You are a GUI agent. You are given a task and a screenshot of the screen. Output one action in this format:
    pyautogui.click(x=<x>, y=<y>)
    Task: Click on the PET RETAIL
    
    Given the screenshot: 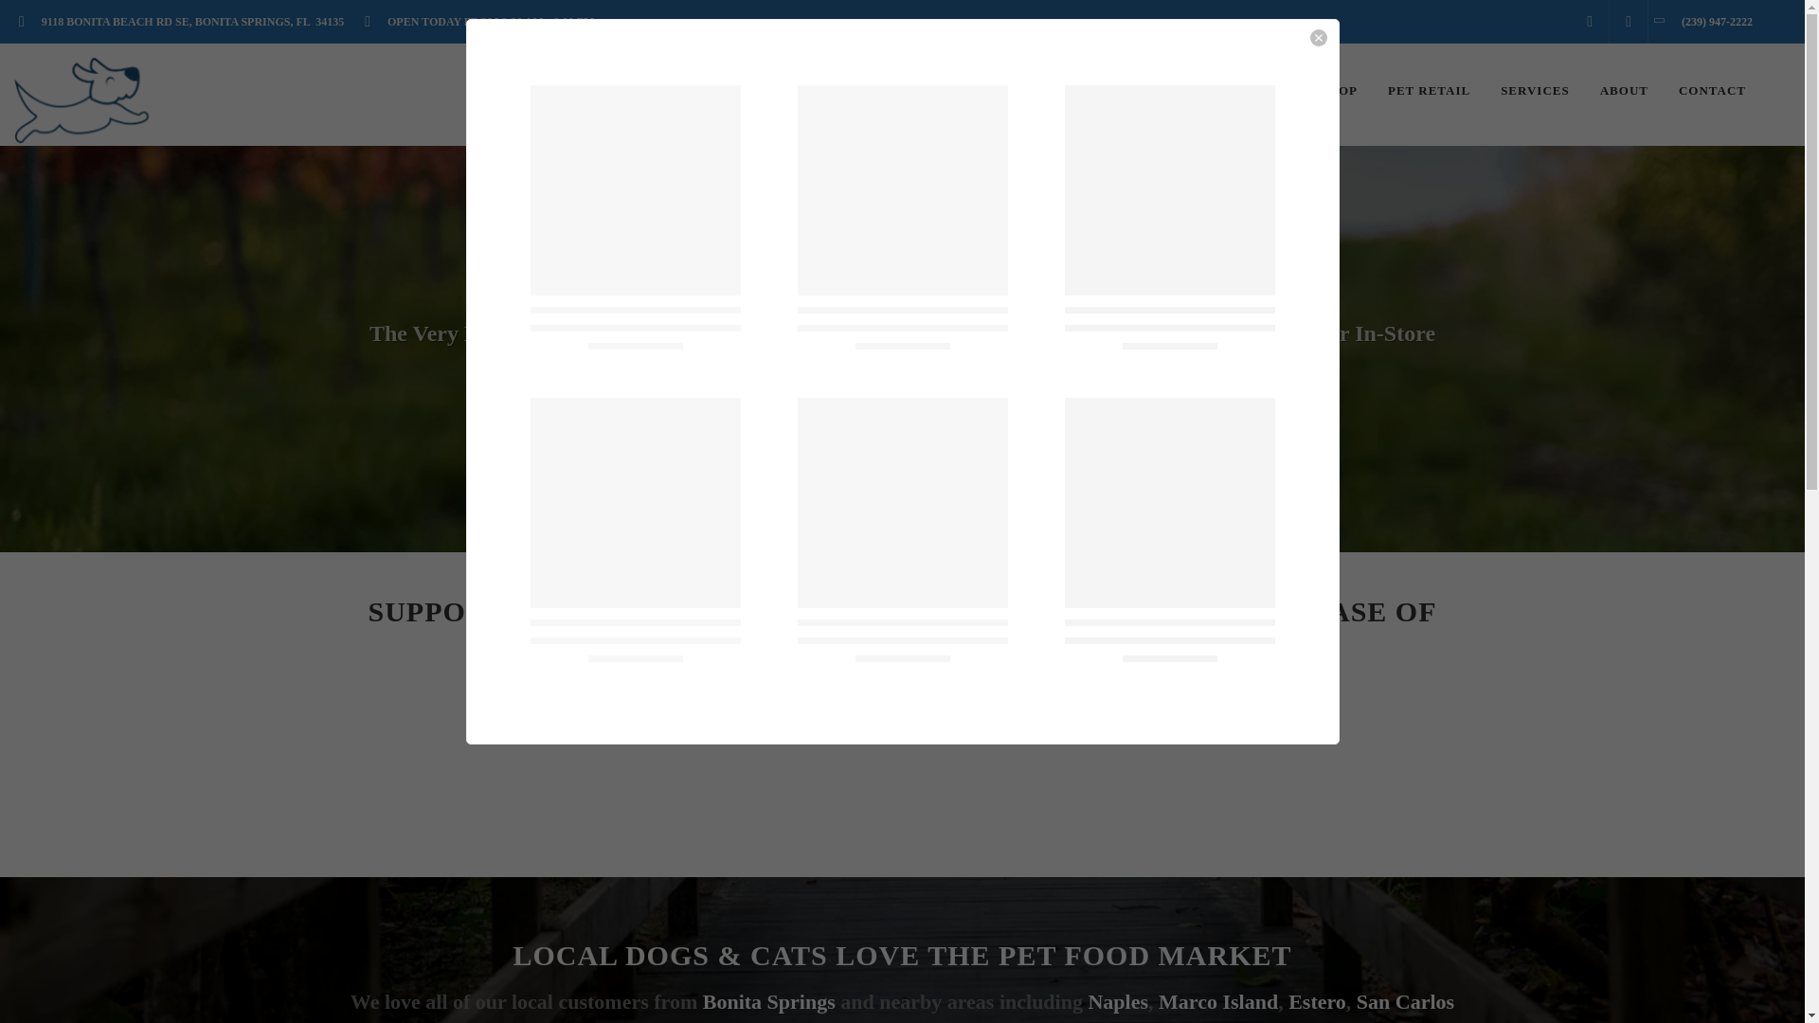 What is the action you would take?
    pyautogui.click(x=1429, y=91)
    